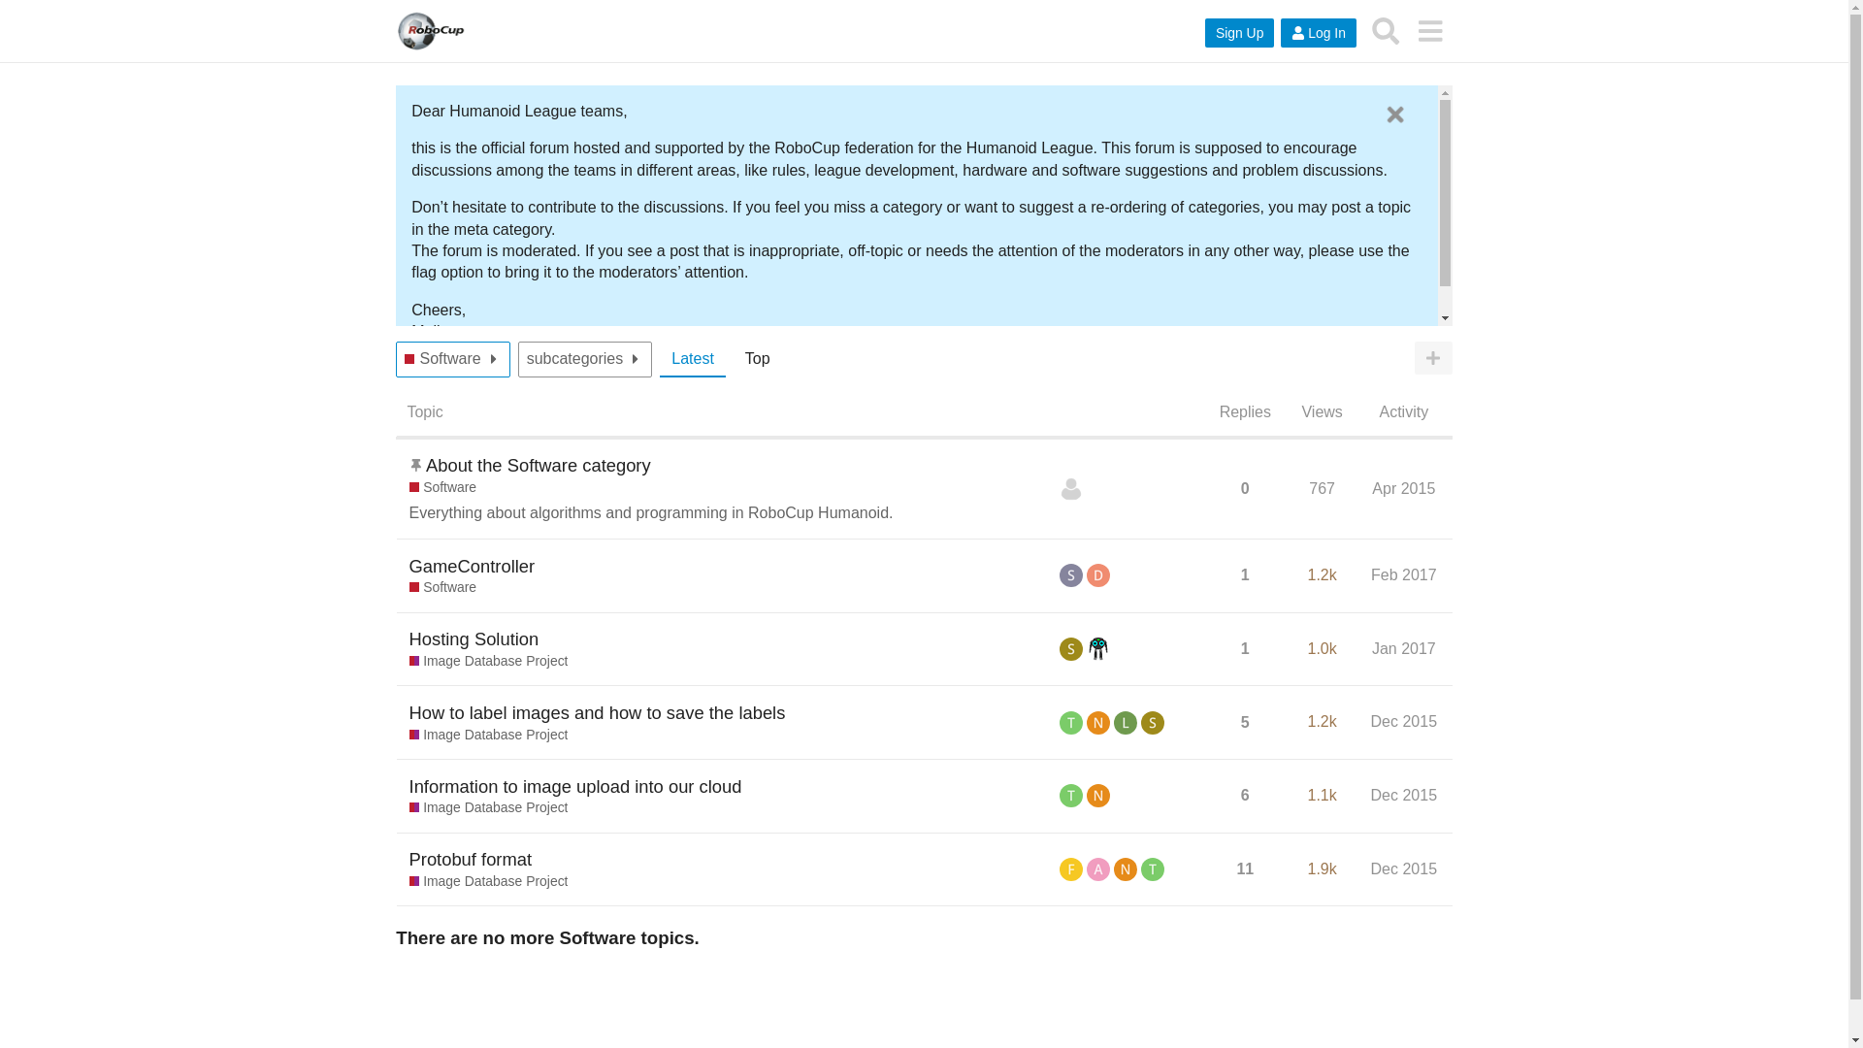  I want to click on subcategories, so click(575, 359).